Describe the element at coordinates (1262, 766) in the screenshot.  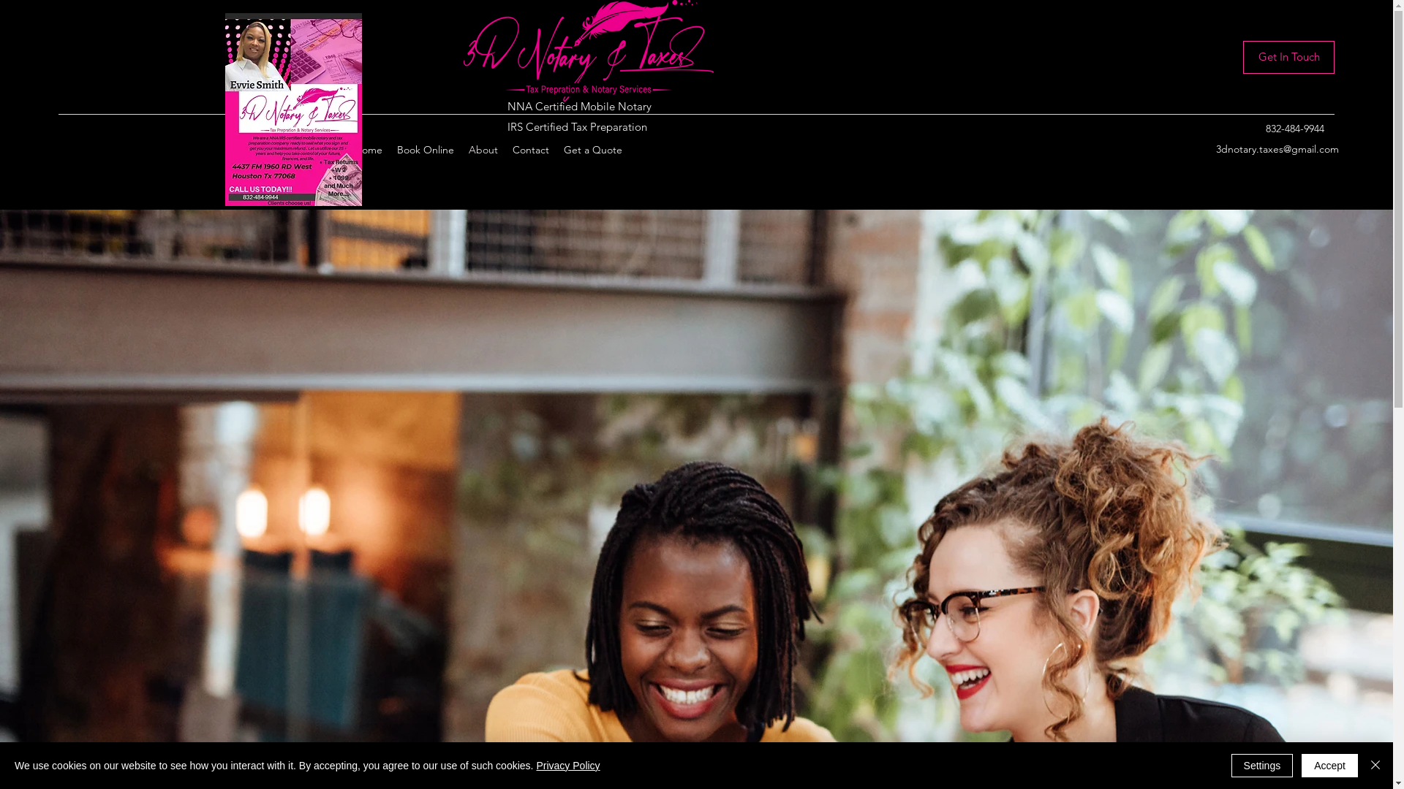
I see `Settings` at that location.